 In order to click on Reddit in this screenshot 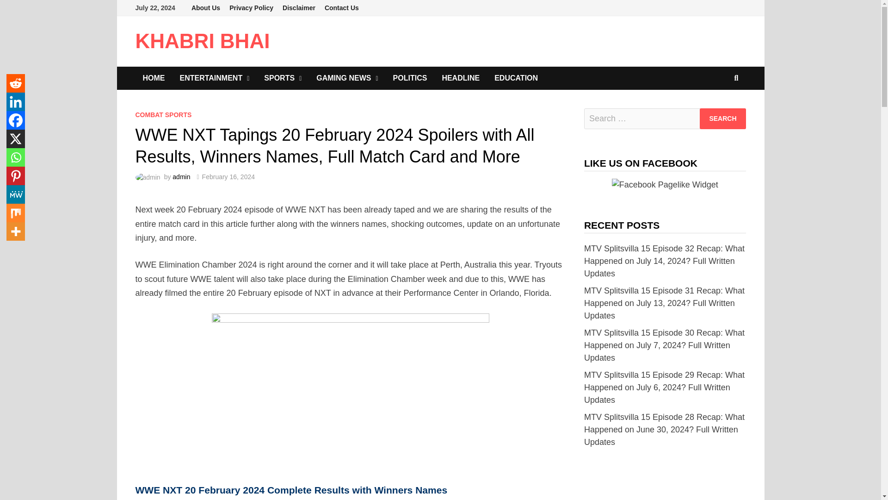, I will do `click(15, 83)`.